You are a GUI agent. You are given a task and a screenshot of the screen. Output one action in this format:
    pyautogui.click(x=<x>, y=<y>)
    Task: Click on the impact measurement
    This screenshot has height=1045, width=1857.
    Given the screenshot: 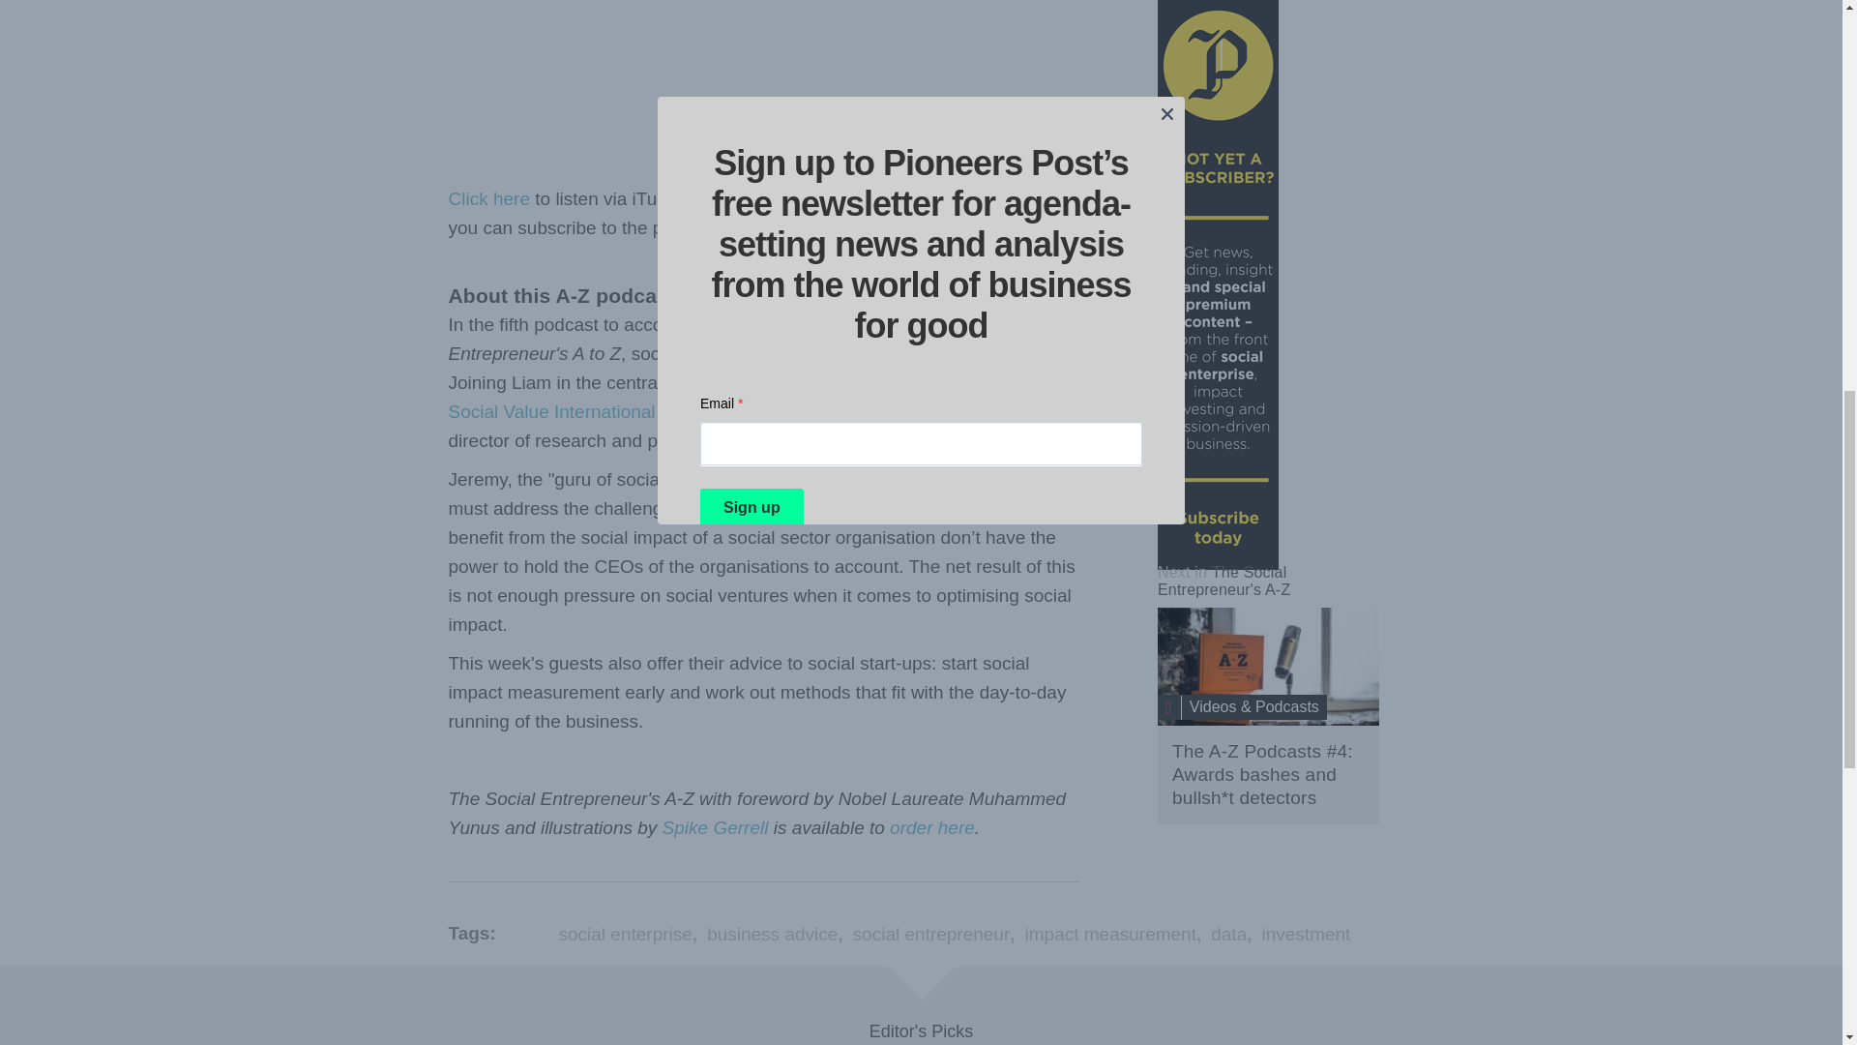 What is the action you would take?
    pyautogui.click(x=1110, y=934)
    